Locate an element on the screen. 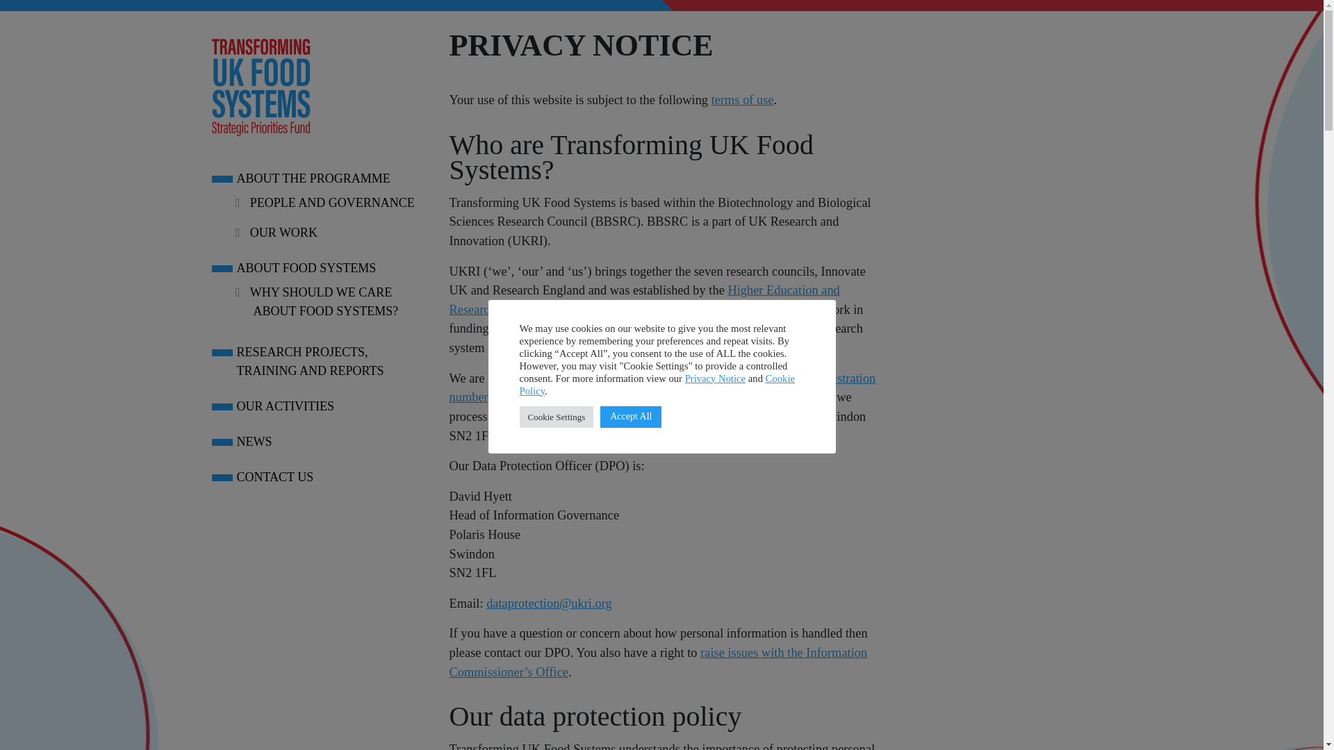 Image resolution: width=1334 pixels, height=750 pixels. CONTACT US is located at coordinates (329, 476).